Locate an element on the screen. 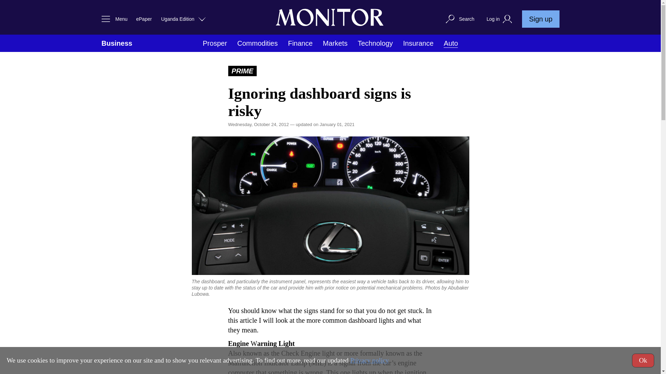  Commodities is located at coordinates (257, 43).